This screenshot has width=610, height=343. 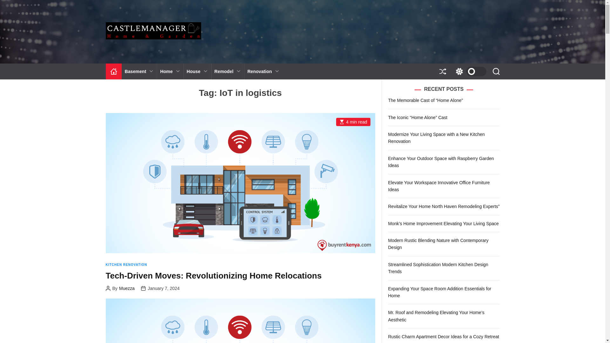 What do you see at coordinates (263, 71) in the screenshot?
I see `Renovation` at bounding box center [263, 71].